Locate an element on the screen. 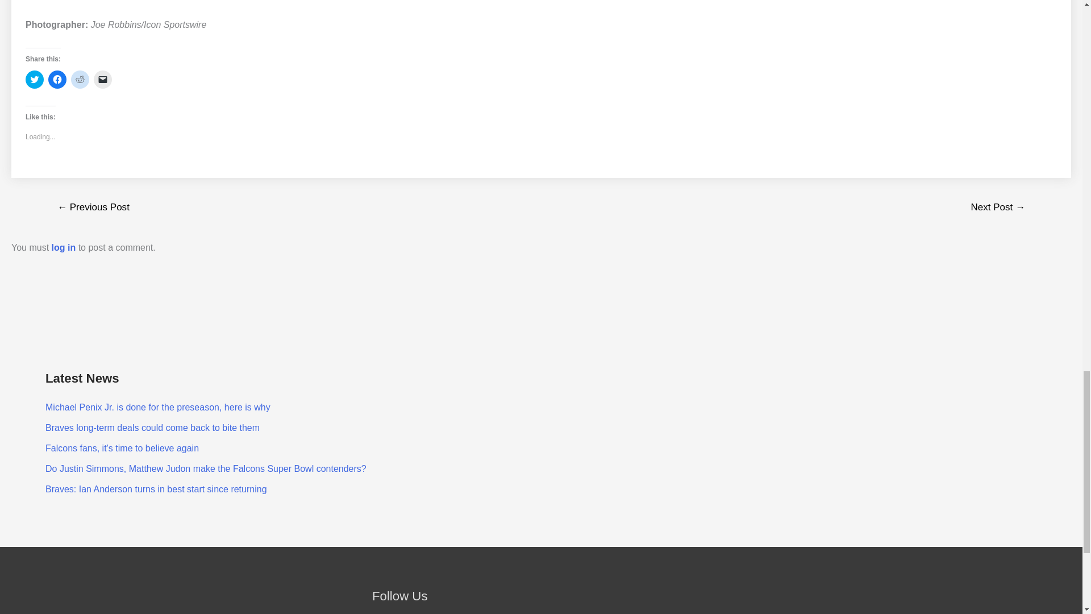 The image size is (1091, 614). Click to share on Twitter is located at coordinates (34, 80).